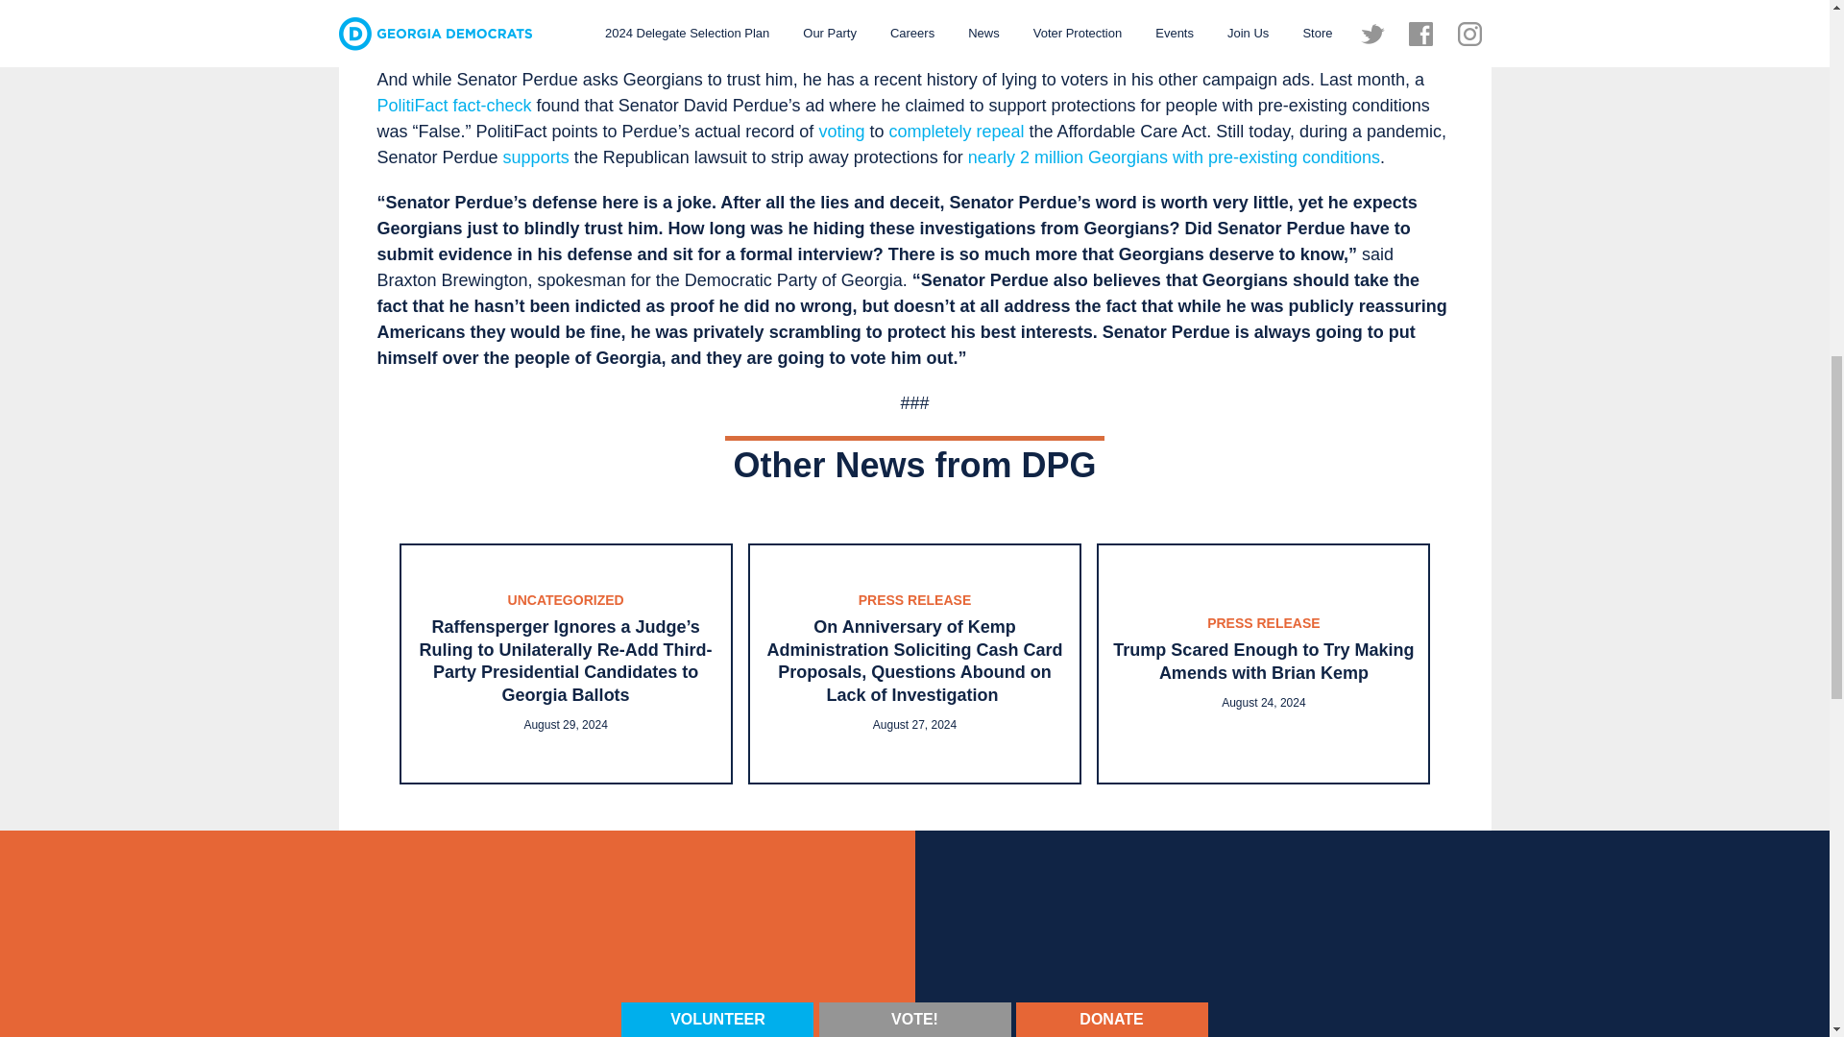 The width and height of the screenshot is (1844, 1037). I want to click on downplayed the crisis, so click(1350, 10).